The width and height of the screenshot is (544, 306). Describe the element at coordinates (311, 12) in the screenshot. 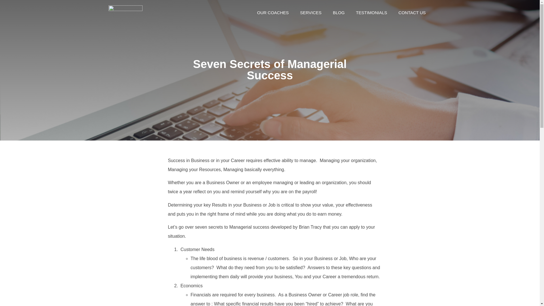

I see `SERVICES` at that location.